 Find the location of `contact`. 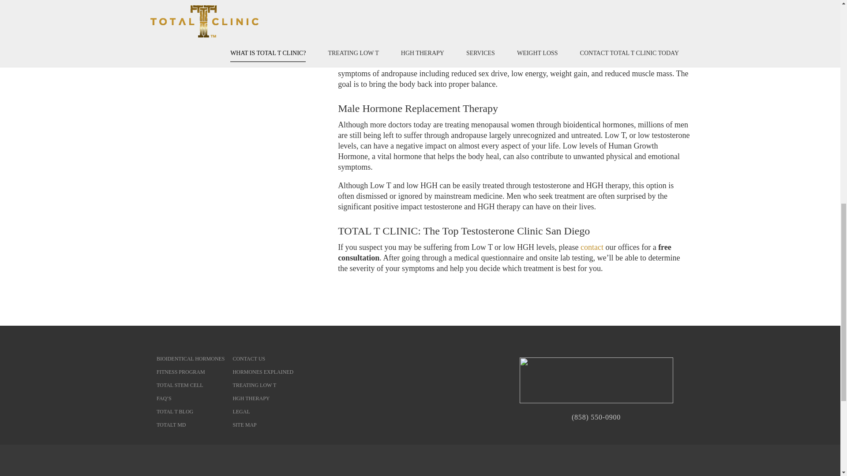

contact is located at coordinates (592, 247).